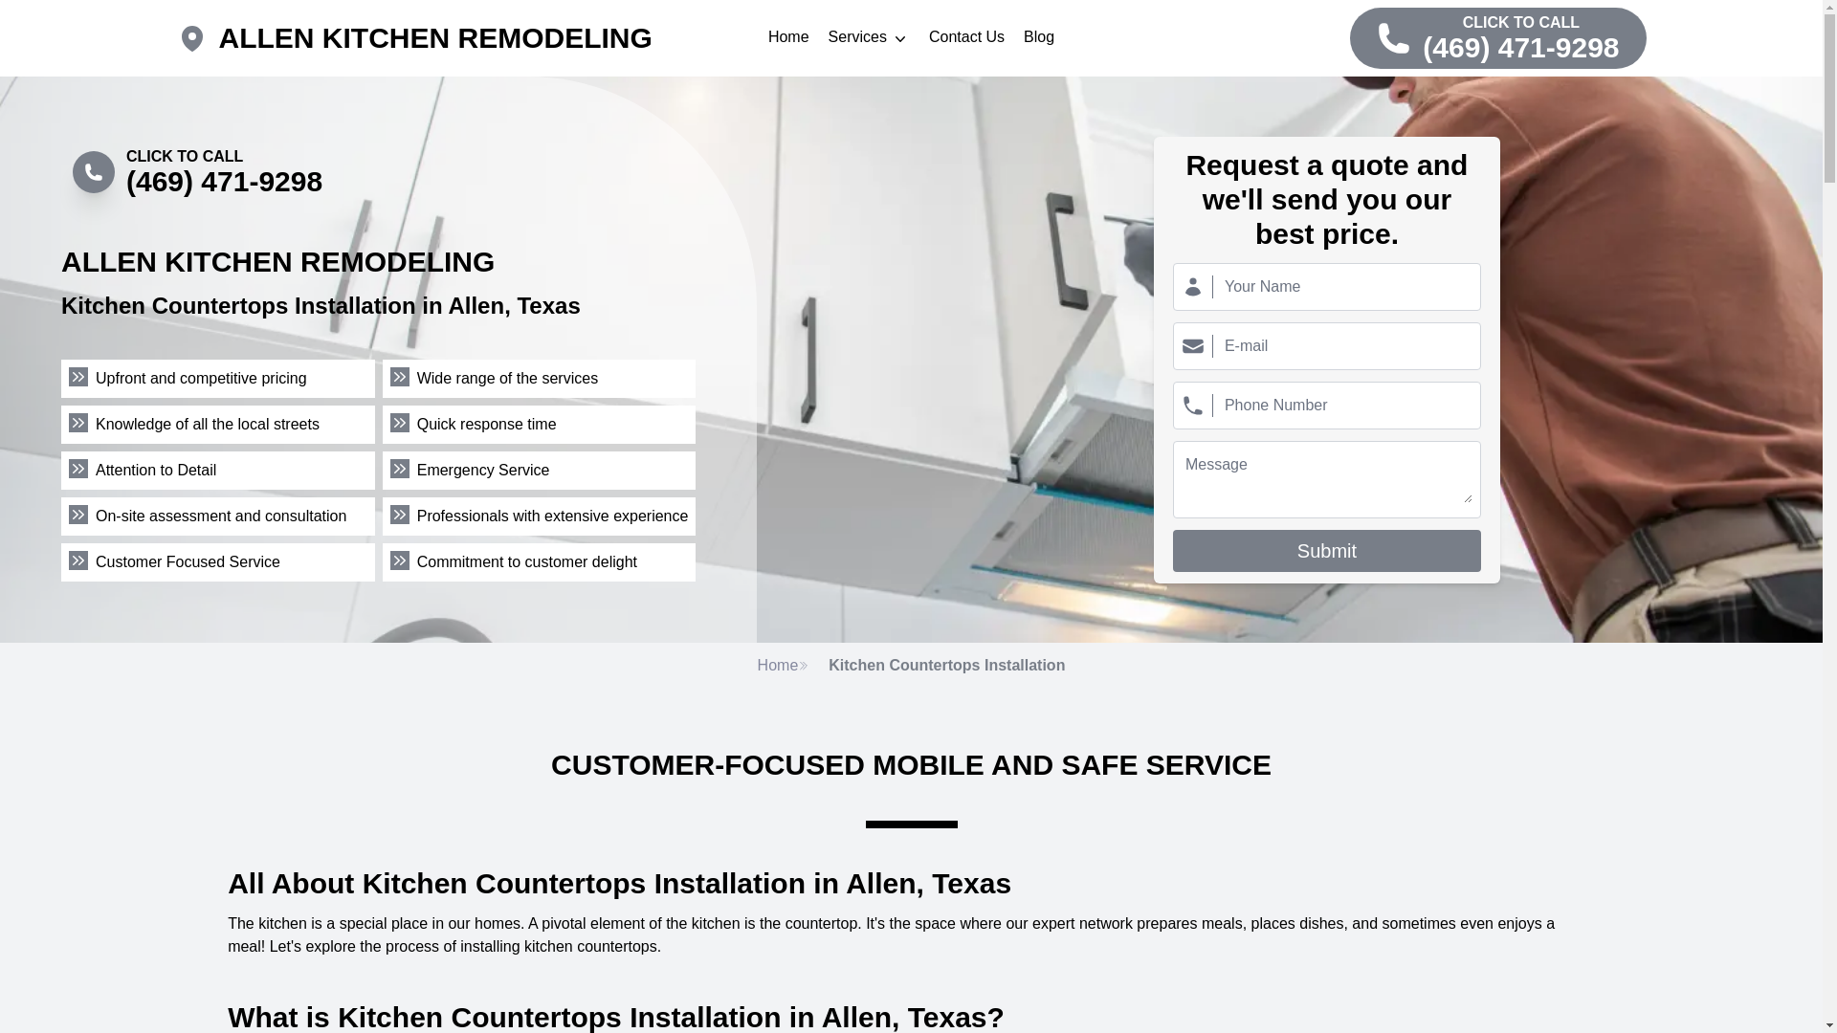  What do you see at coordinates (788, 38) in the screenshot?
I see `Home` at bounding box center [788, 38].